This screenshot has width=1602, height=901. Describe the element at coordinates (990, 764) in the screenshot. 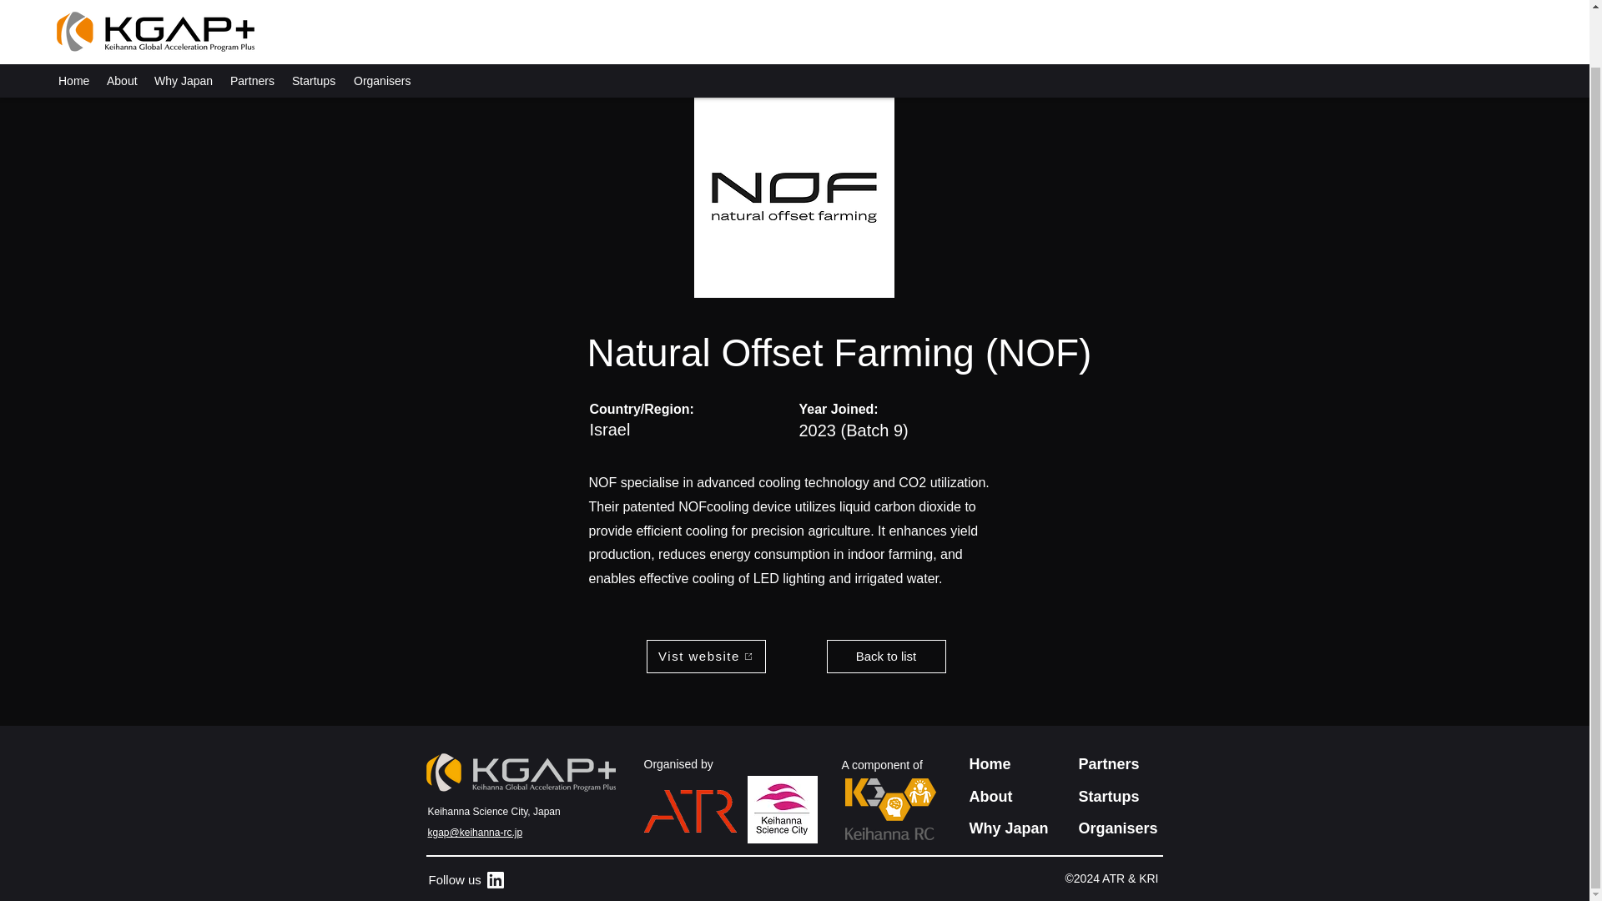

I see `Home` at that location.